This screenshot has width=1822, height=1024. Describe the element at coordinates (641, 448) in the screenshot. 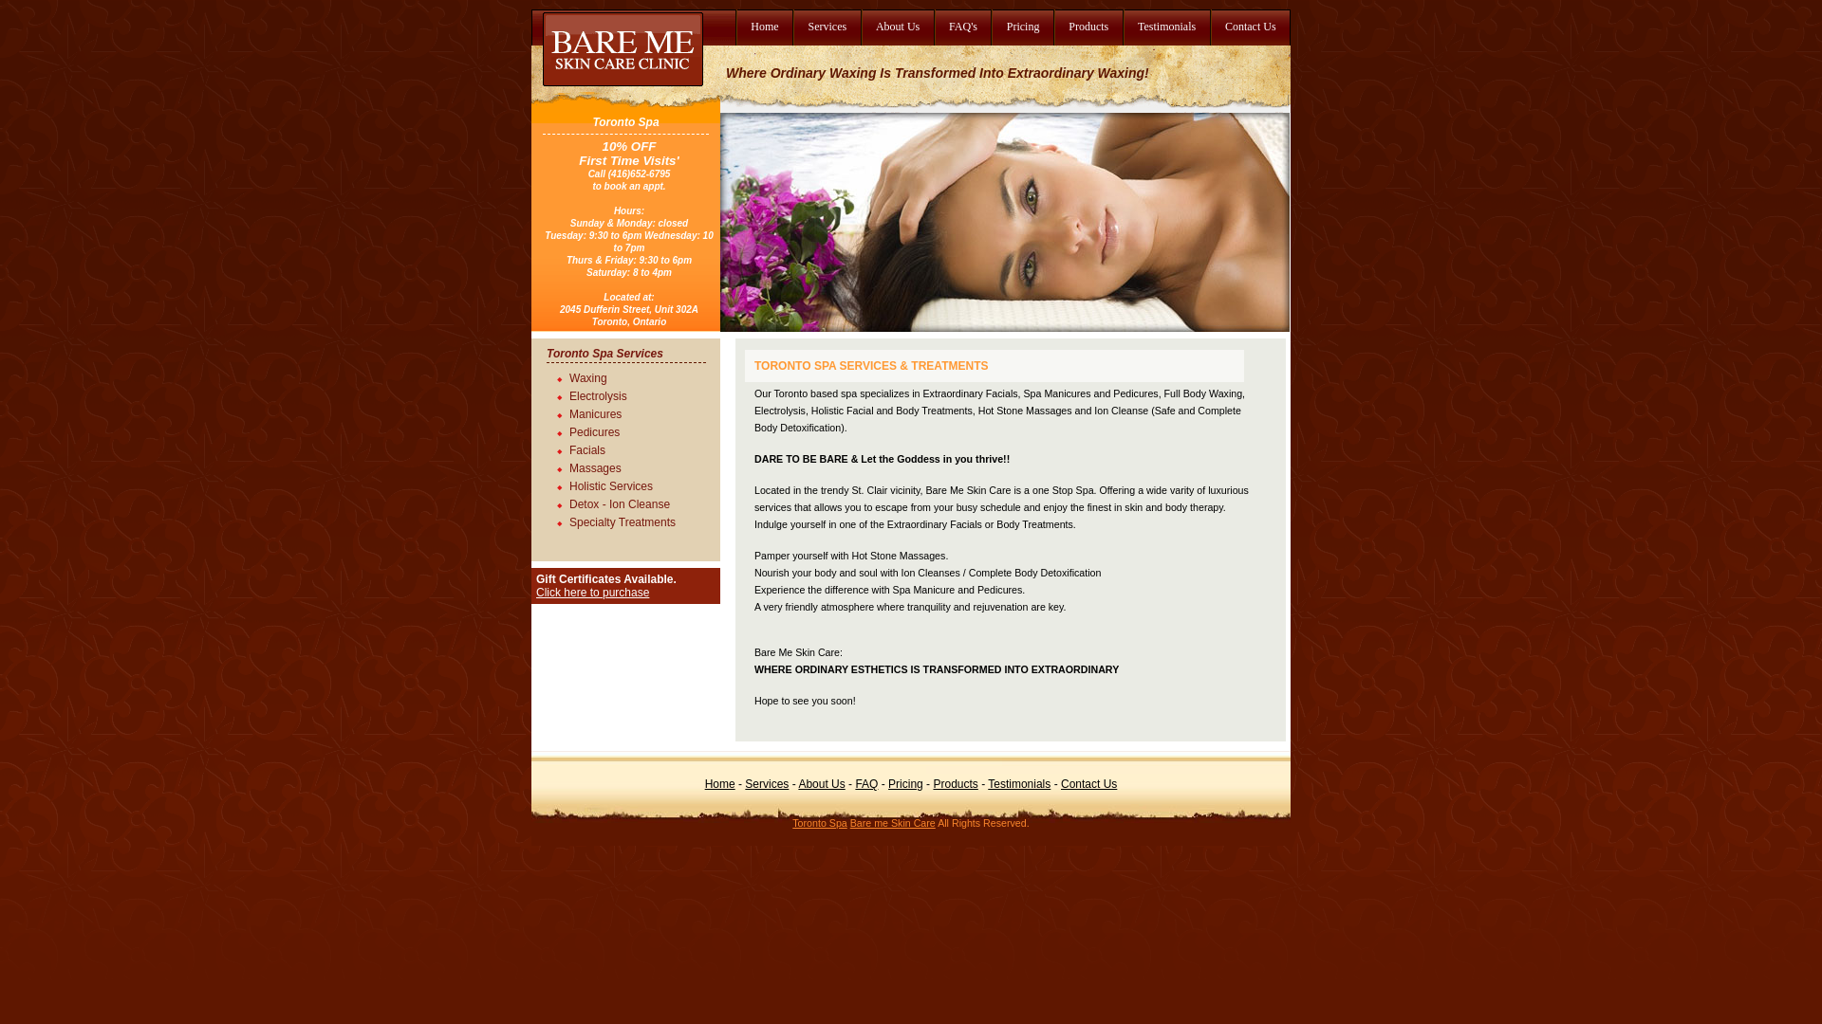

I see `Facials` at that location.